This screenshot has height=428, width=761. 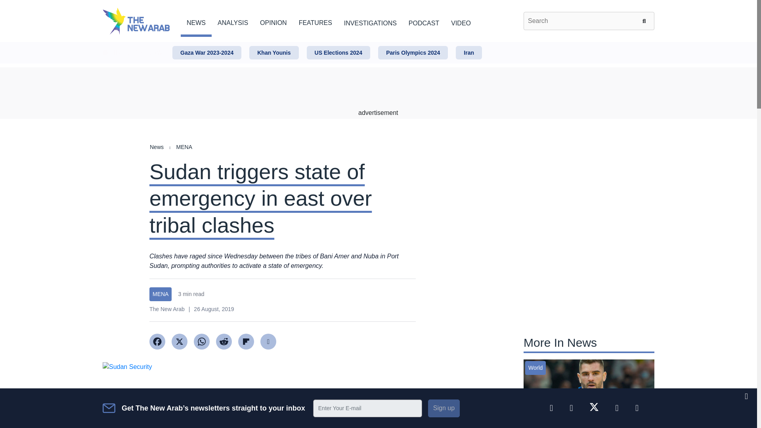 I want to click on NEWS, so click(x=196, y=21).